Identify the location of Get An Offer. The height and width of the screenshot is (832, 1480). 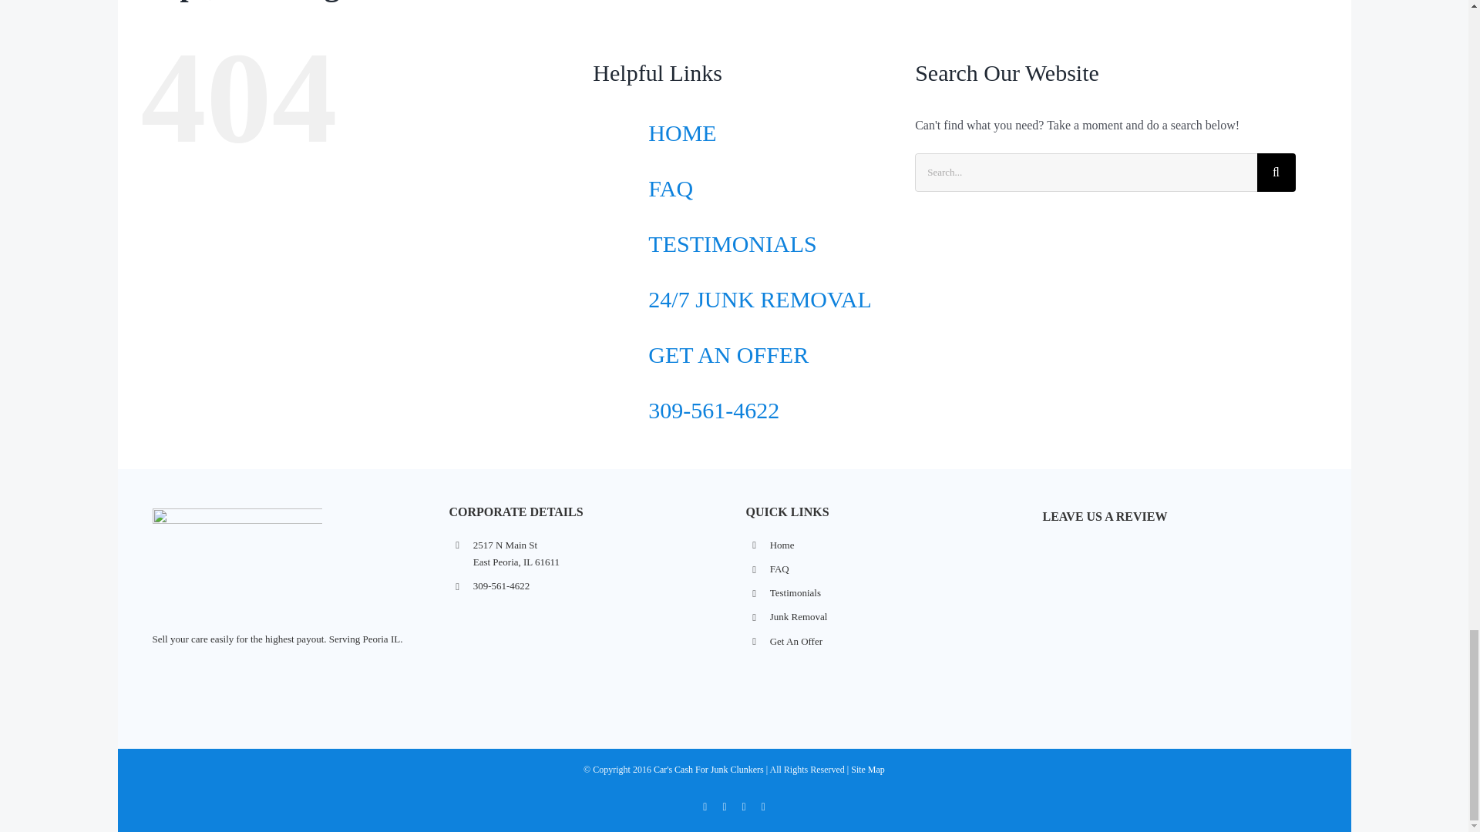
(894, 641).